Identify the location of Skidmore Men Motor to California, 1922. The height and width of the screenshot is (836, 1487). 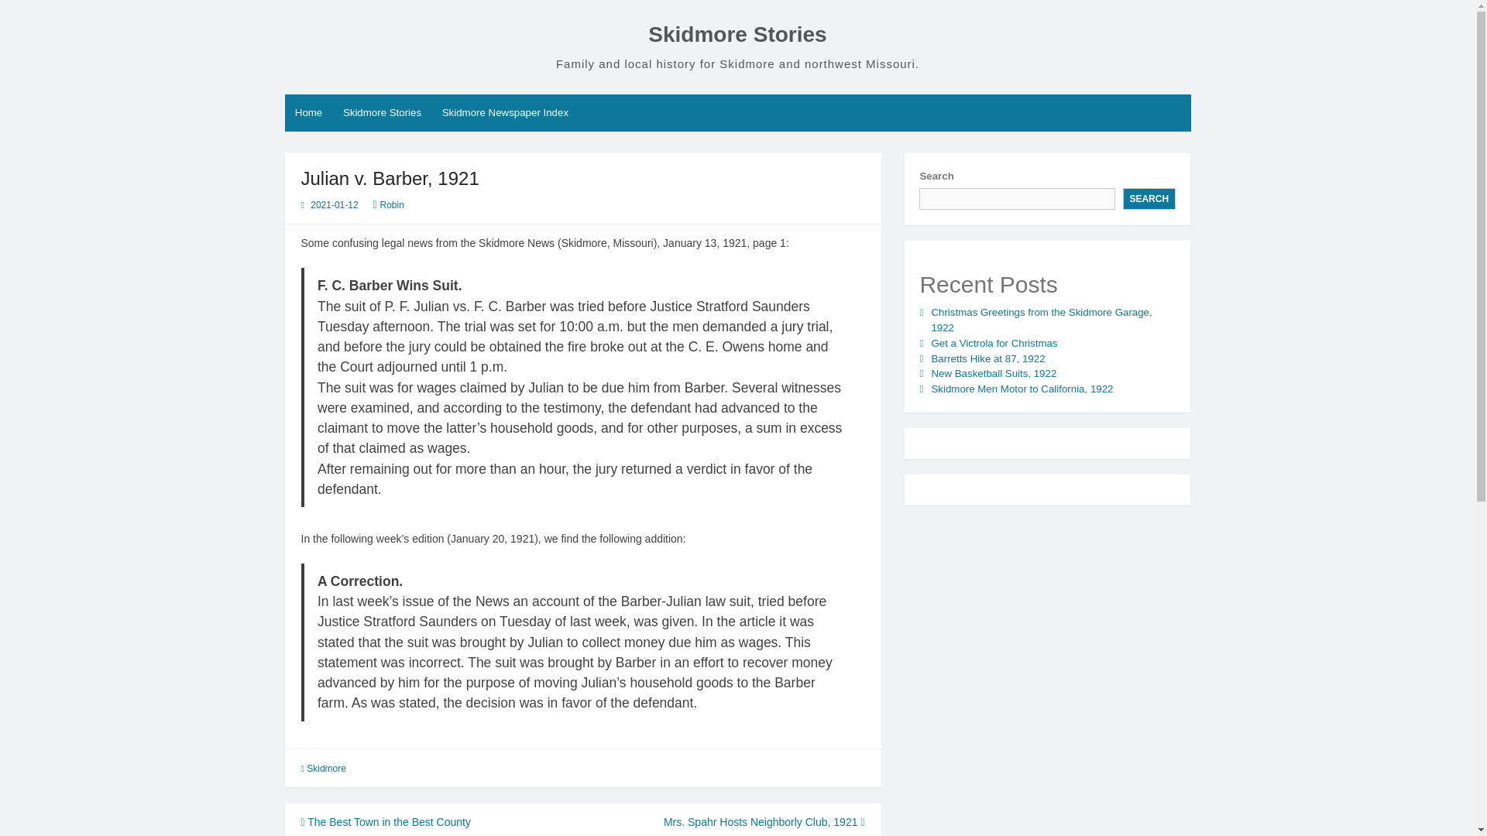
(1021, 389).